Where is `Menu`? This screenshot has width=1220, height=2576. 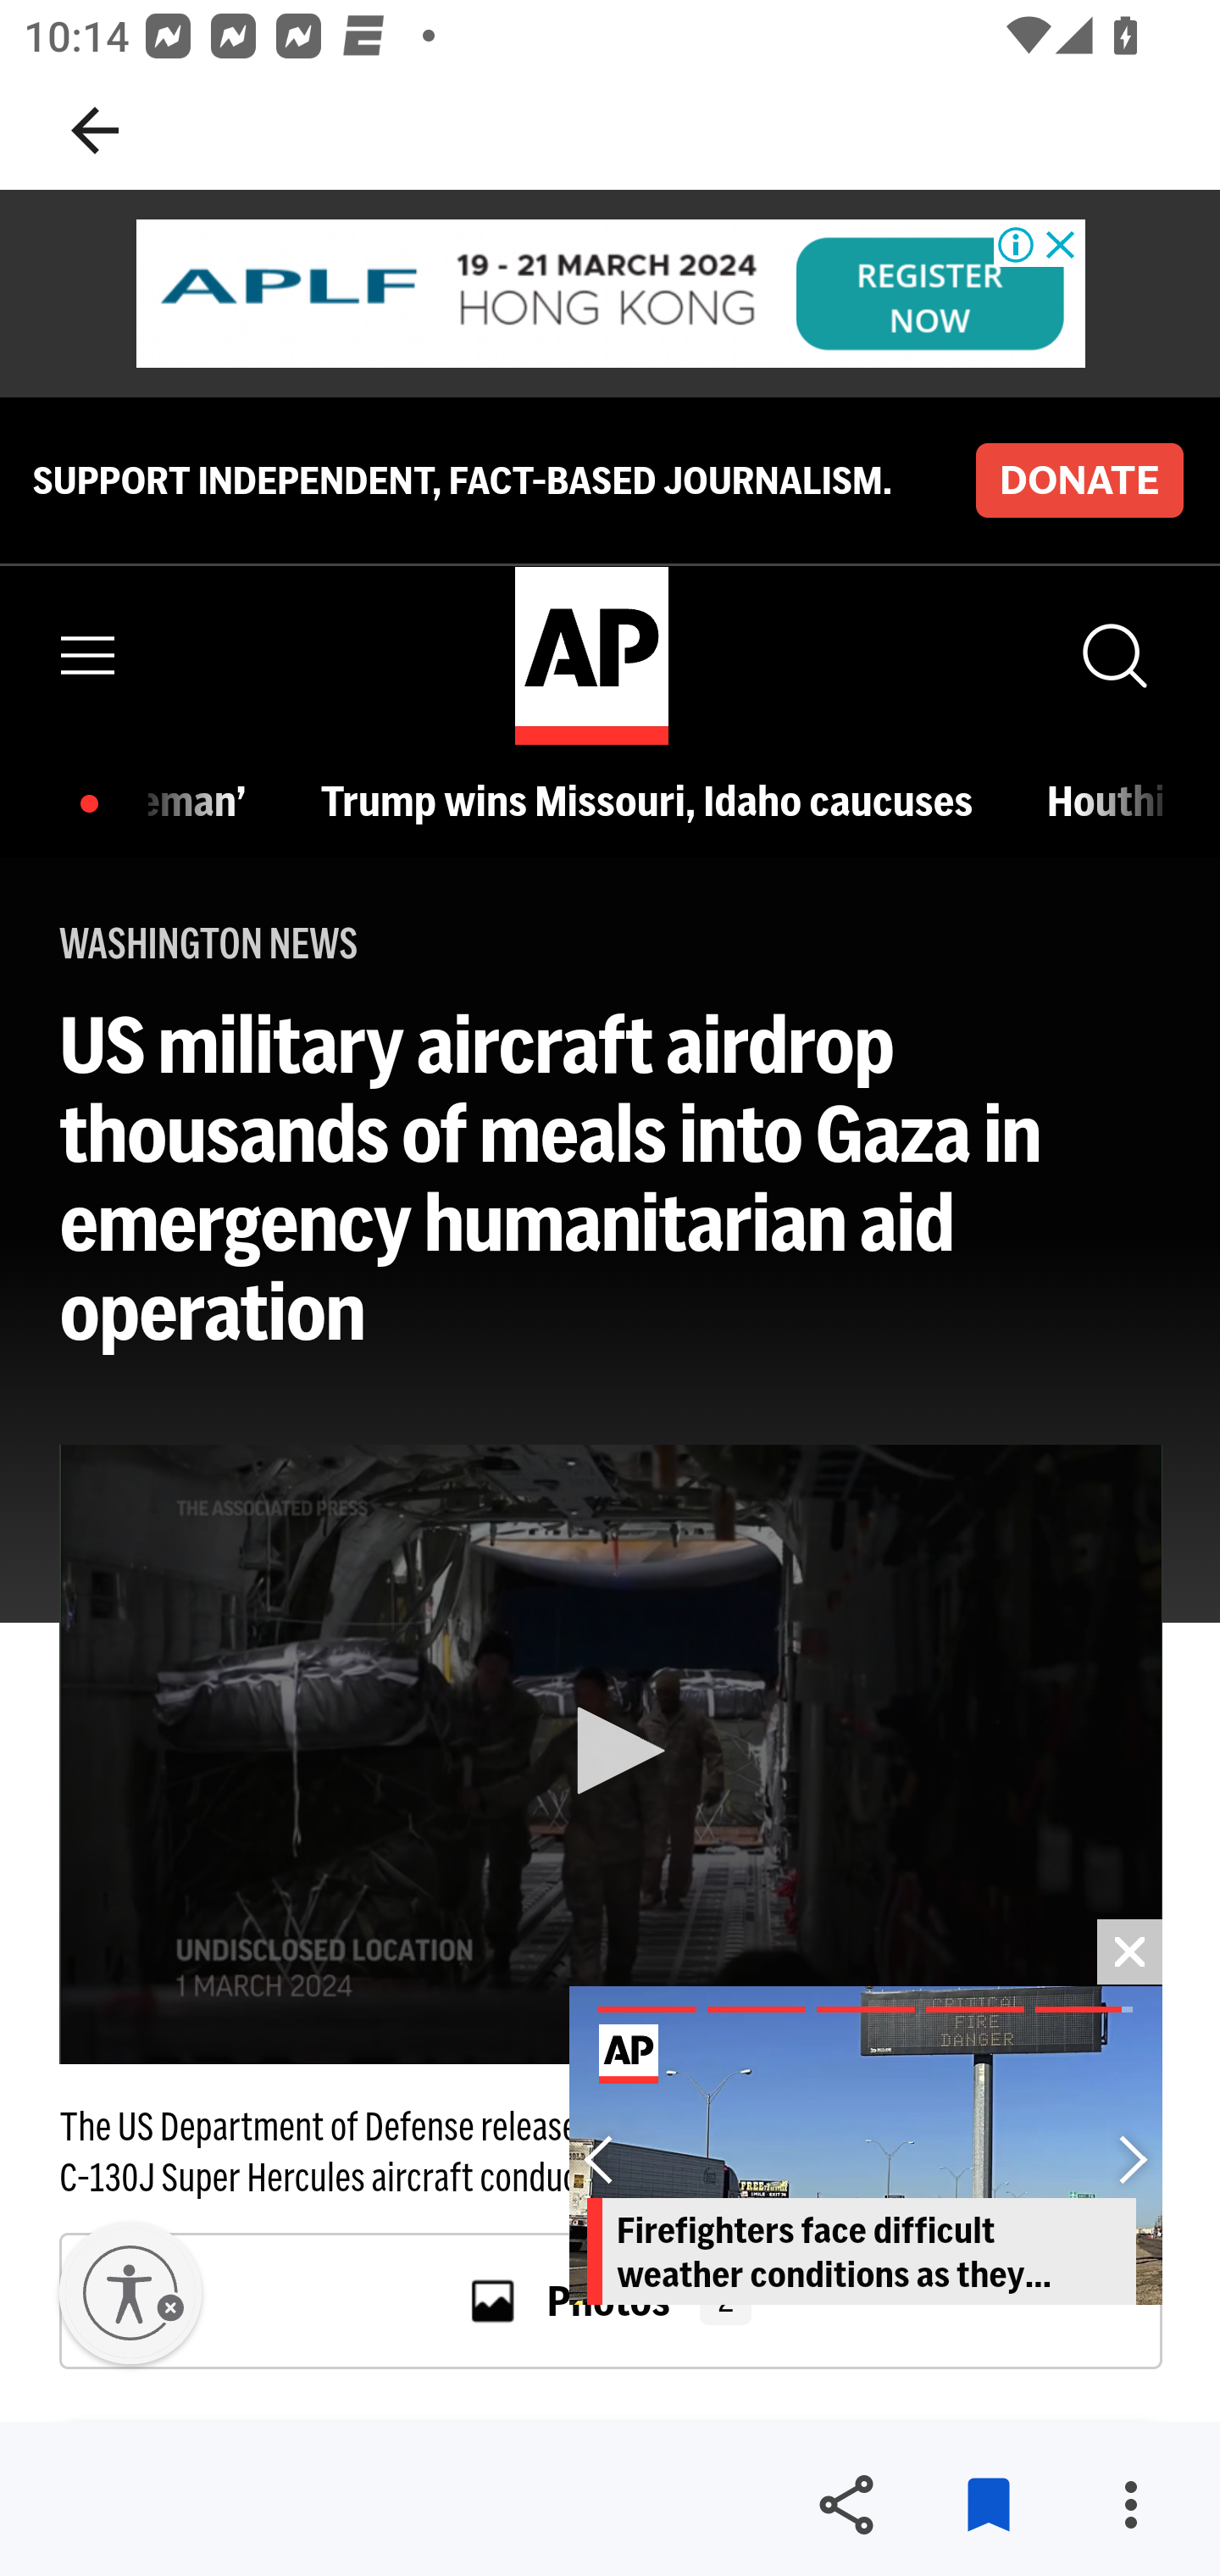
Menu is located at coordinates (89, 656).